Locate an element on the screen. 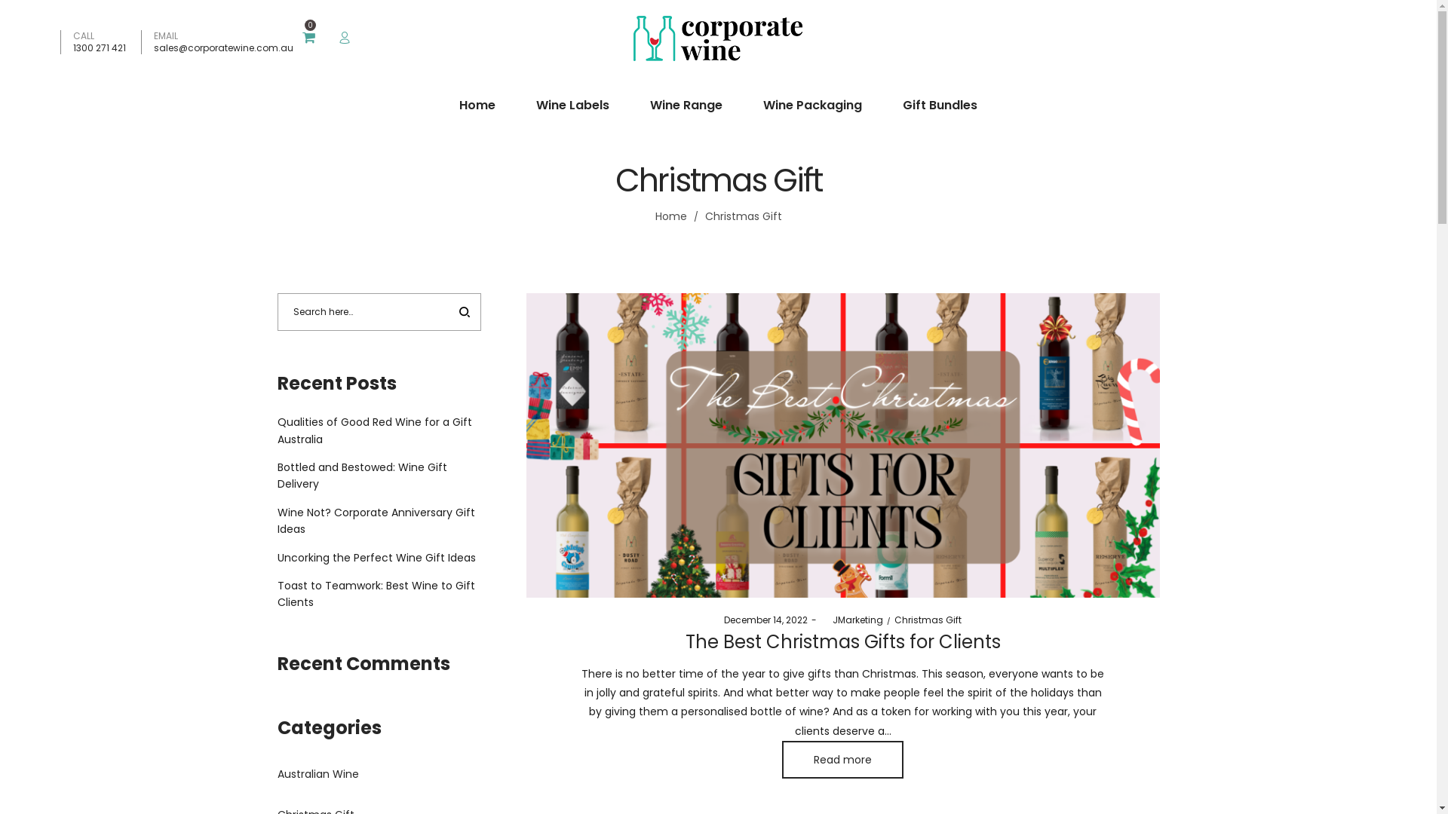 The width and height of the screenshot is (1448, 814). Posted on
December 14, 2022 is located at coordinates (766, 620).